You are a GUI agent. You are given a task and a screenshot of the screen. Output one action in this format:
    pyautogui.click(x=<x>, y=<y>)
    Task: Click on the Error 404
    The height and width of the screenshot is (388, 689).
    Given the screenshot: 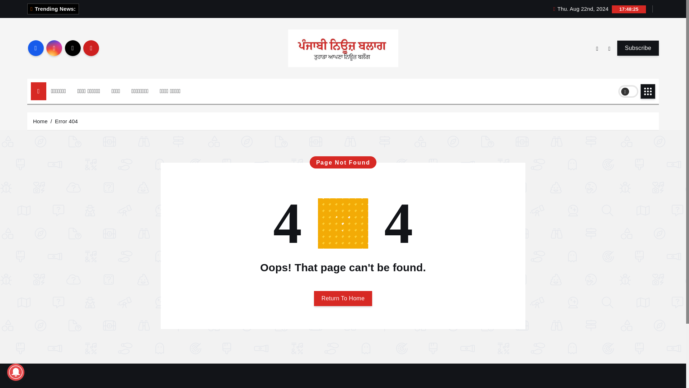 What is the action you would take?
    pyautogui.click(x=66, y=121)
    